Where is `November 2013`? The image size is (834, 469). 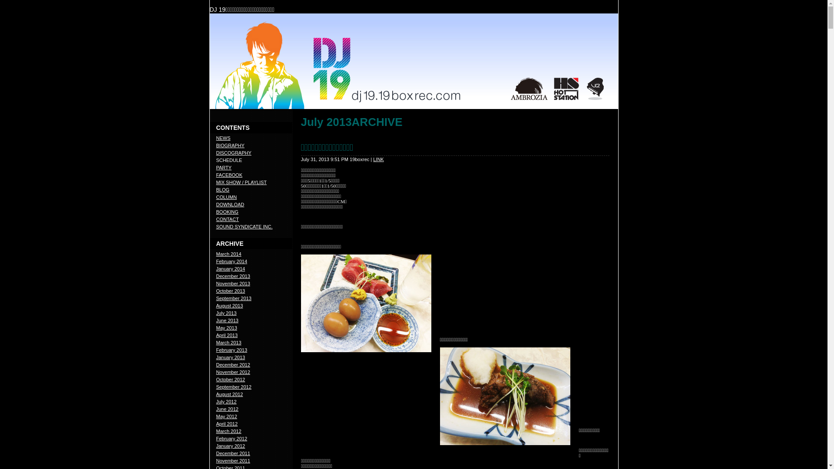 November 2013 is located at coordinates (233, 284).